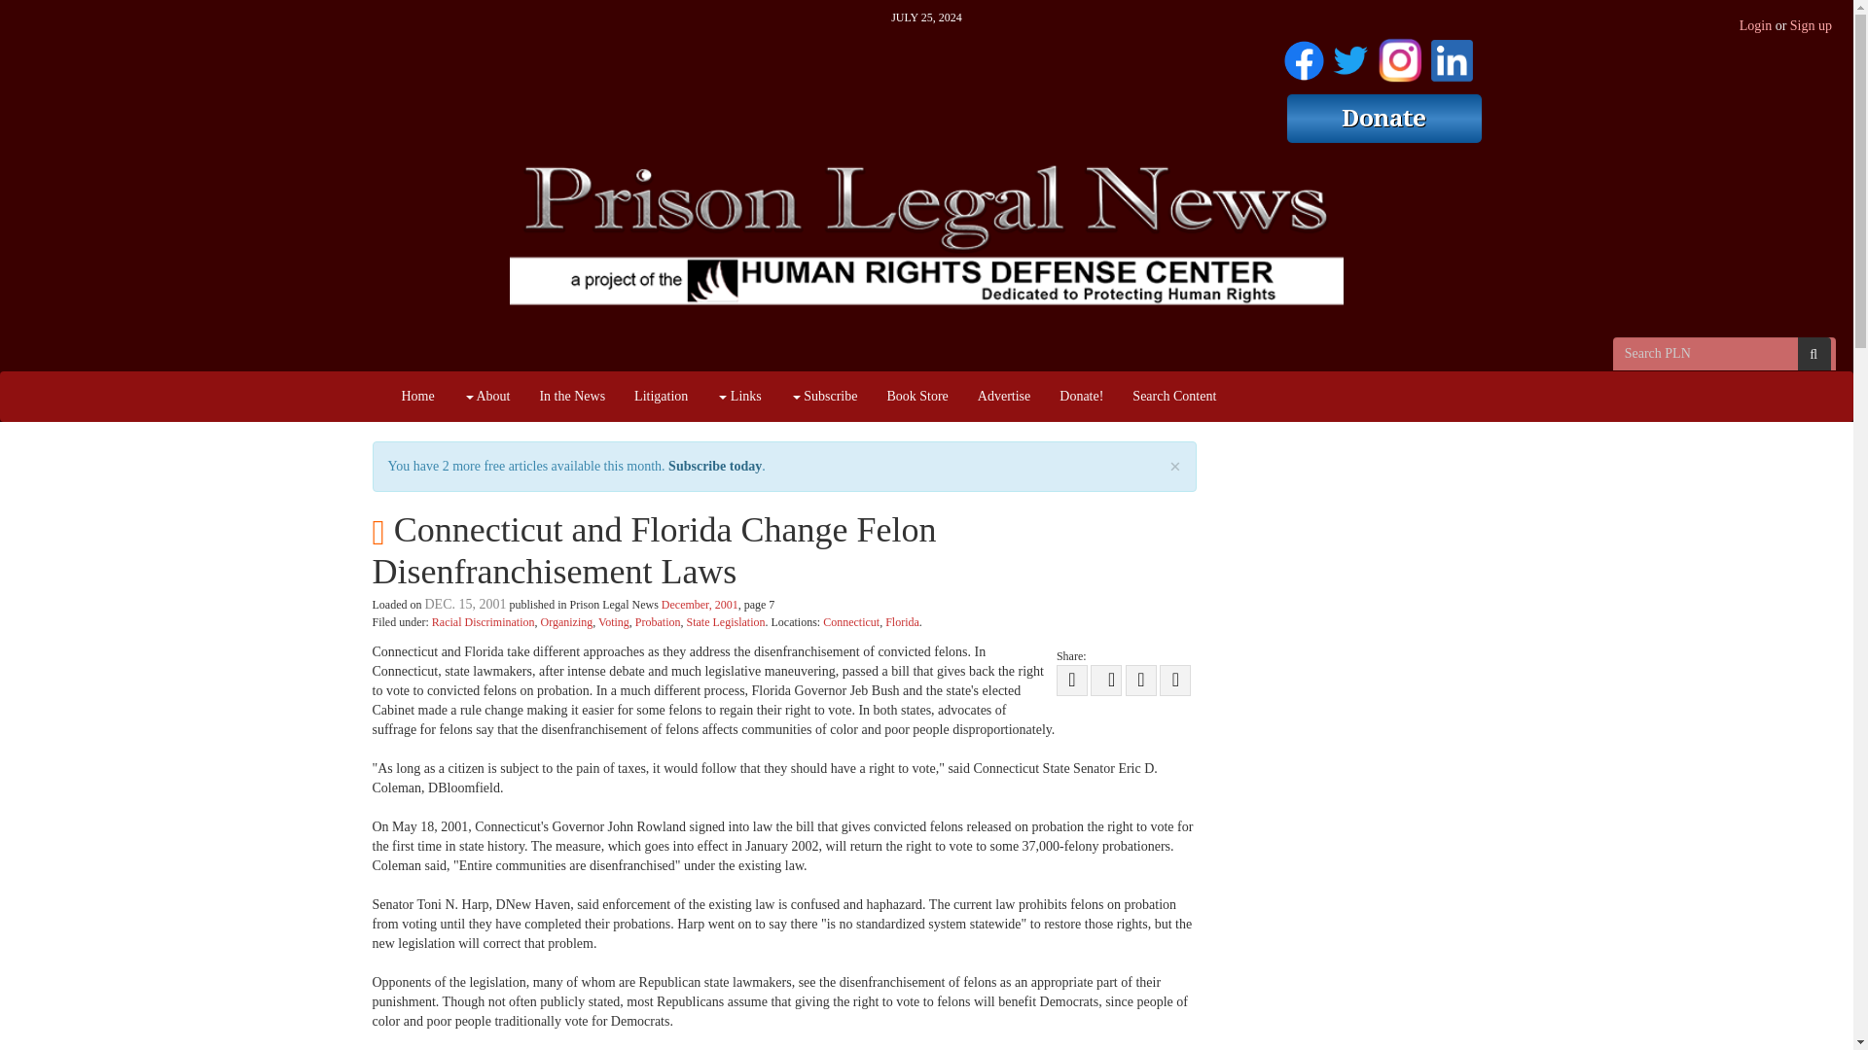 The width and height of the screenshot is (1868, 1050). I want to click on HRDC Instagram Page, so click(1399, 56).